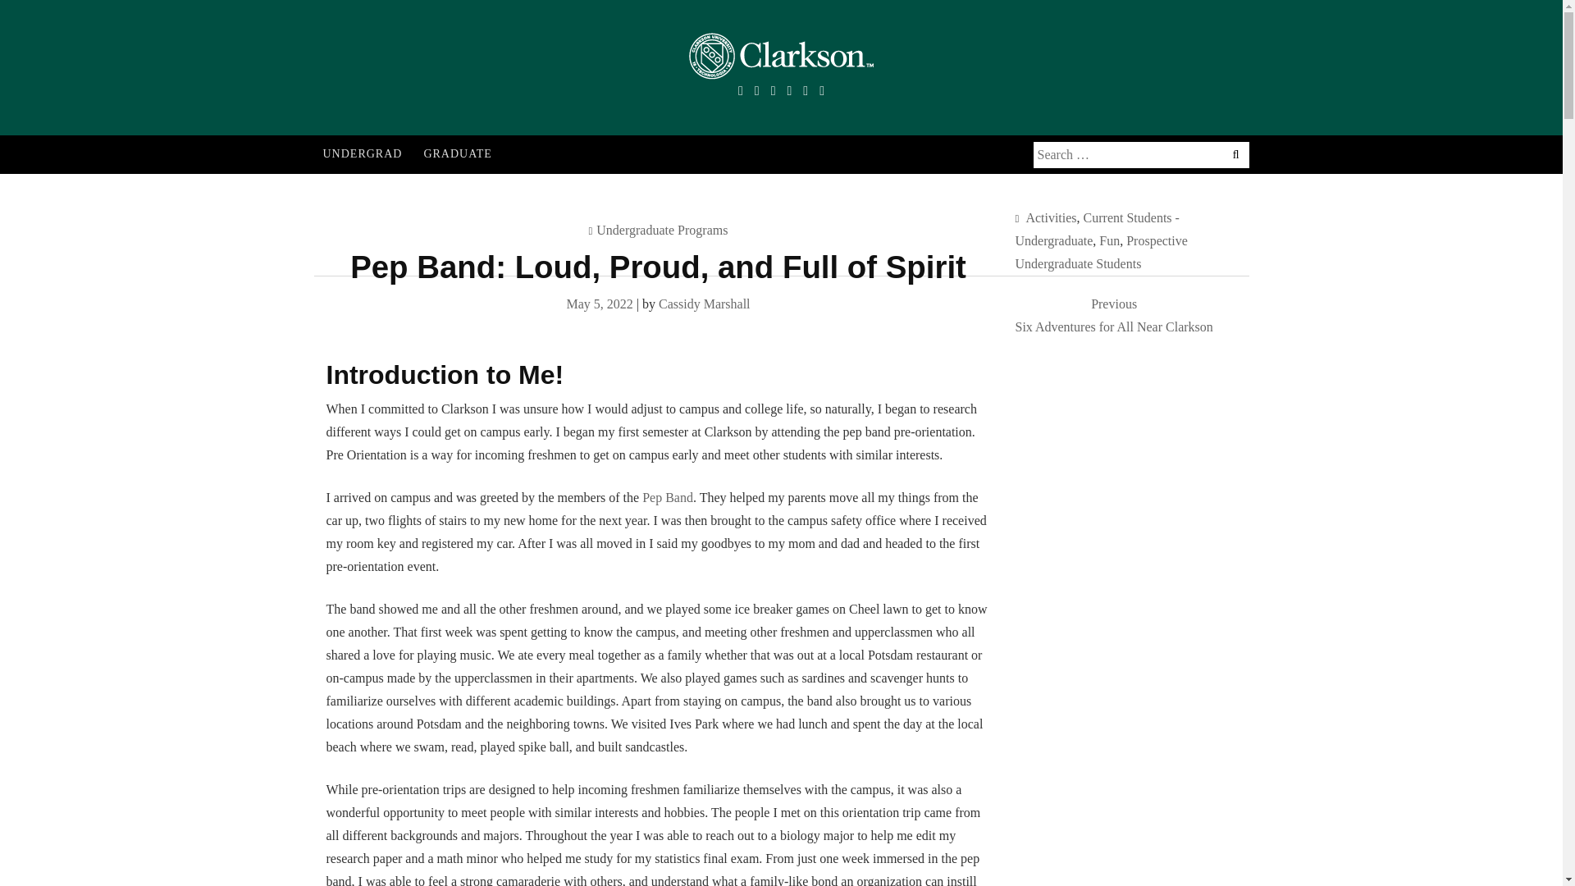  Describe the element at coordinates (108, 13) in the screenshot. I see `UNDERGRAD` at that location.